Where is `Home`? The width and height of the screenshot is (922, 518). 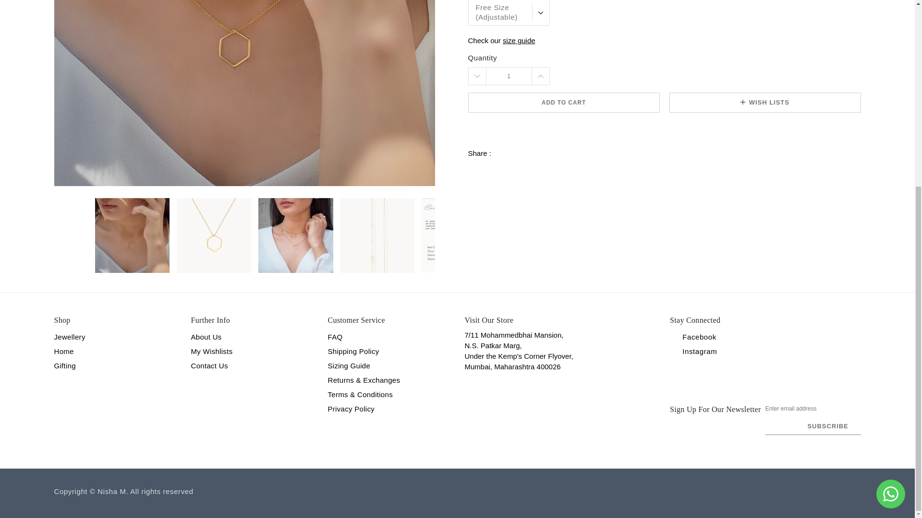 Home is located at coordinates (63, 351).